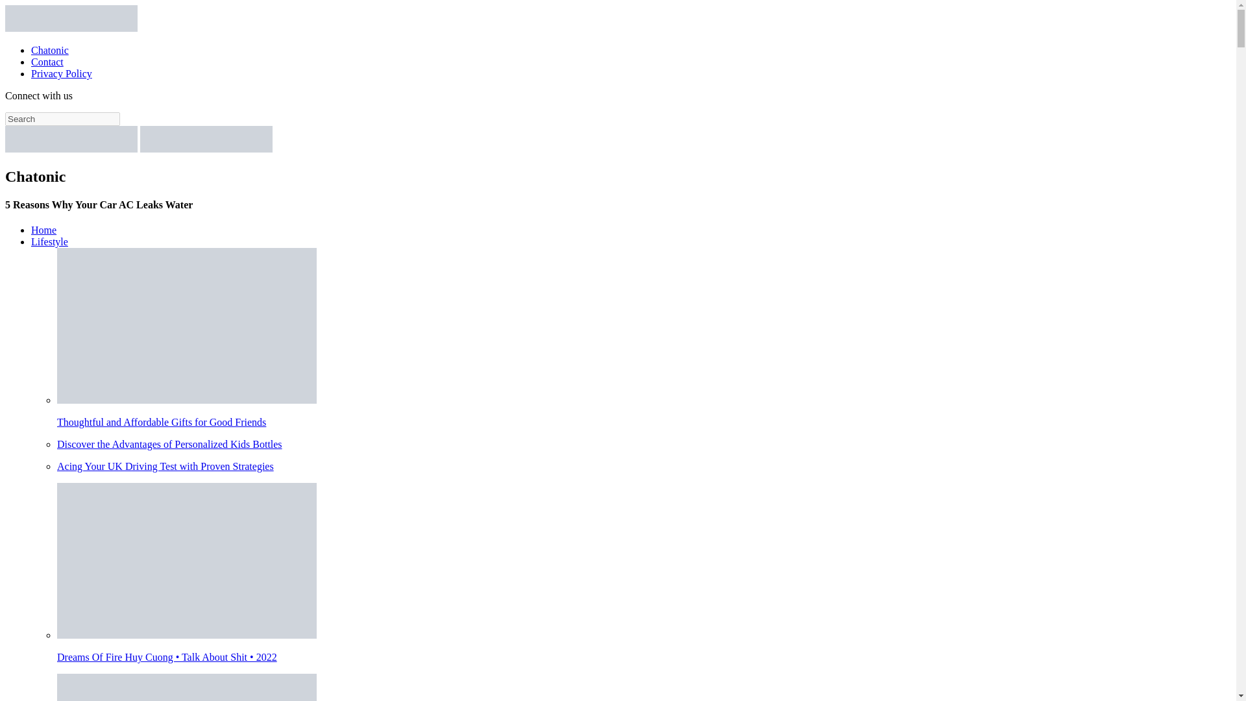 Image resolution: width=1246 pixels, height=701 pixels. I want to click on Thoughtful and Affordable Gifts for Good Friends 1, so click(187, 326).